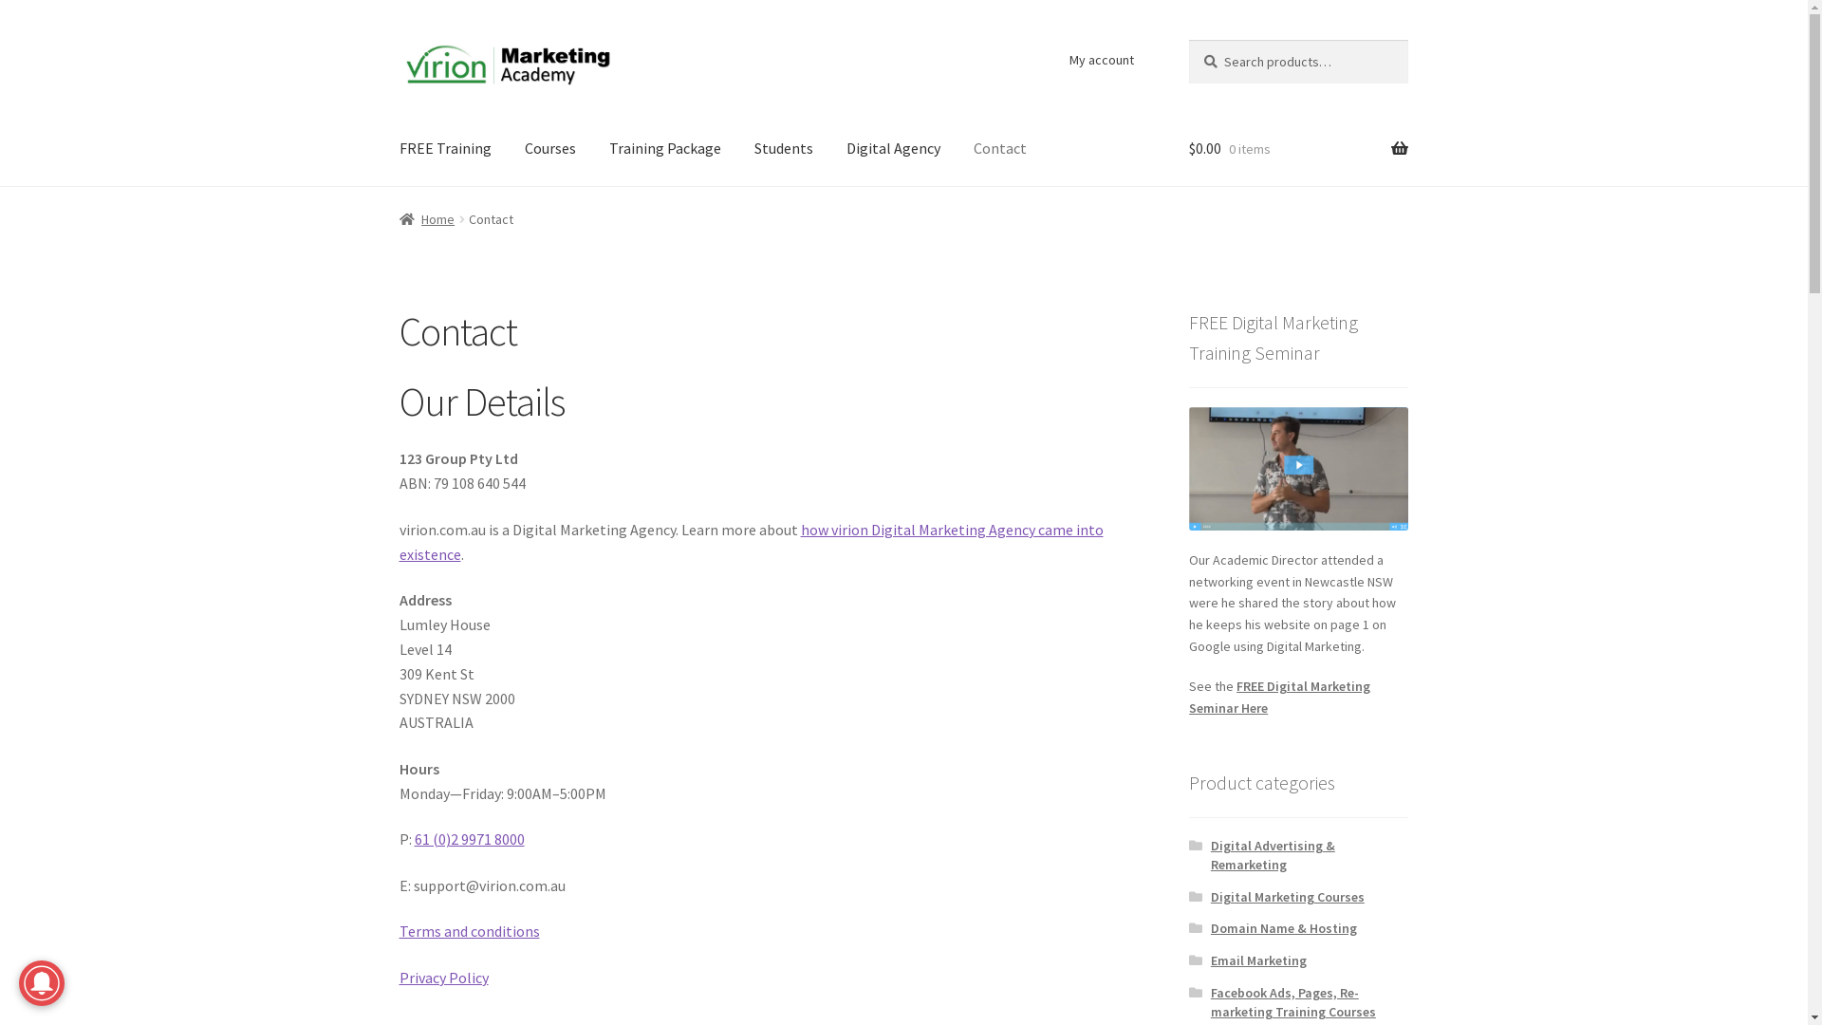 This screenshot has height=1025, width=1822. Describe the element at coordinates (427, 219) in the screenshot. I see `Home` at that location.